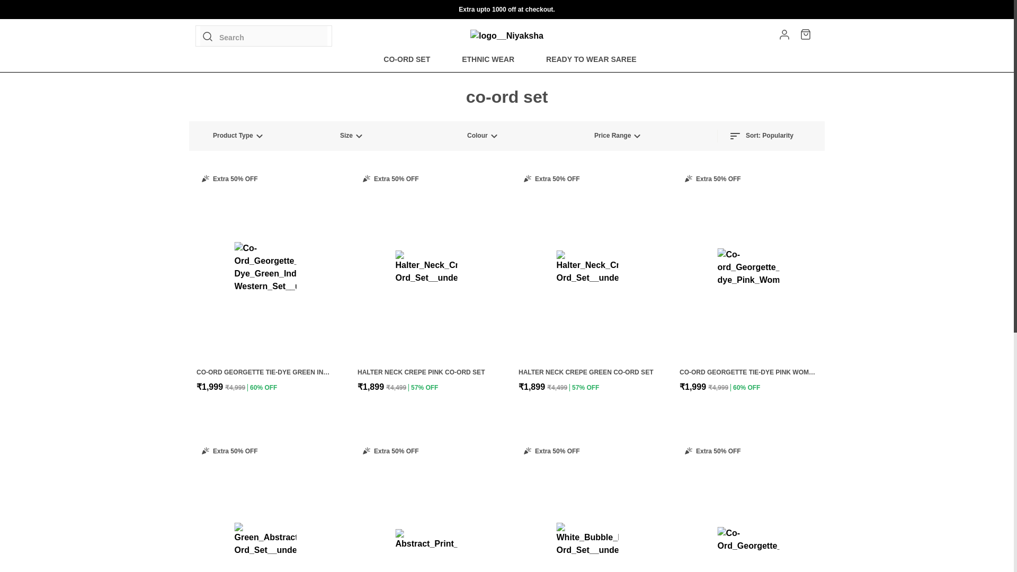 The height and width of the screenshot is (572, 1017). Describe the element at coordinates (488, 59) in the screenshot. I see `ETHNIC WEAR` at that location.